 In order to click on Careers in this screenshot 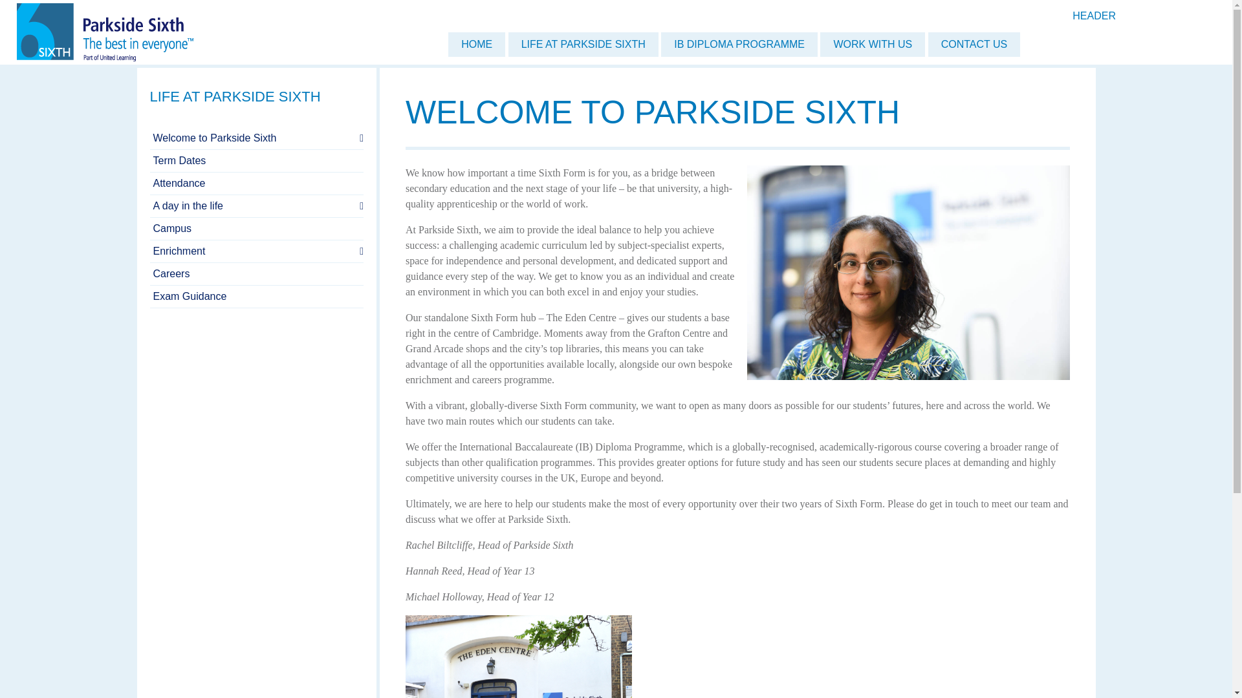, I will do `click(257, 274)`.